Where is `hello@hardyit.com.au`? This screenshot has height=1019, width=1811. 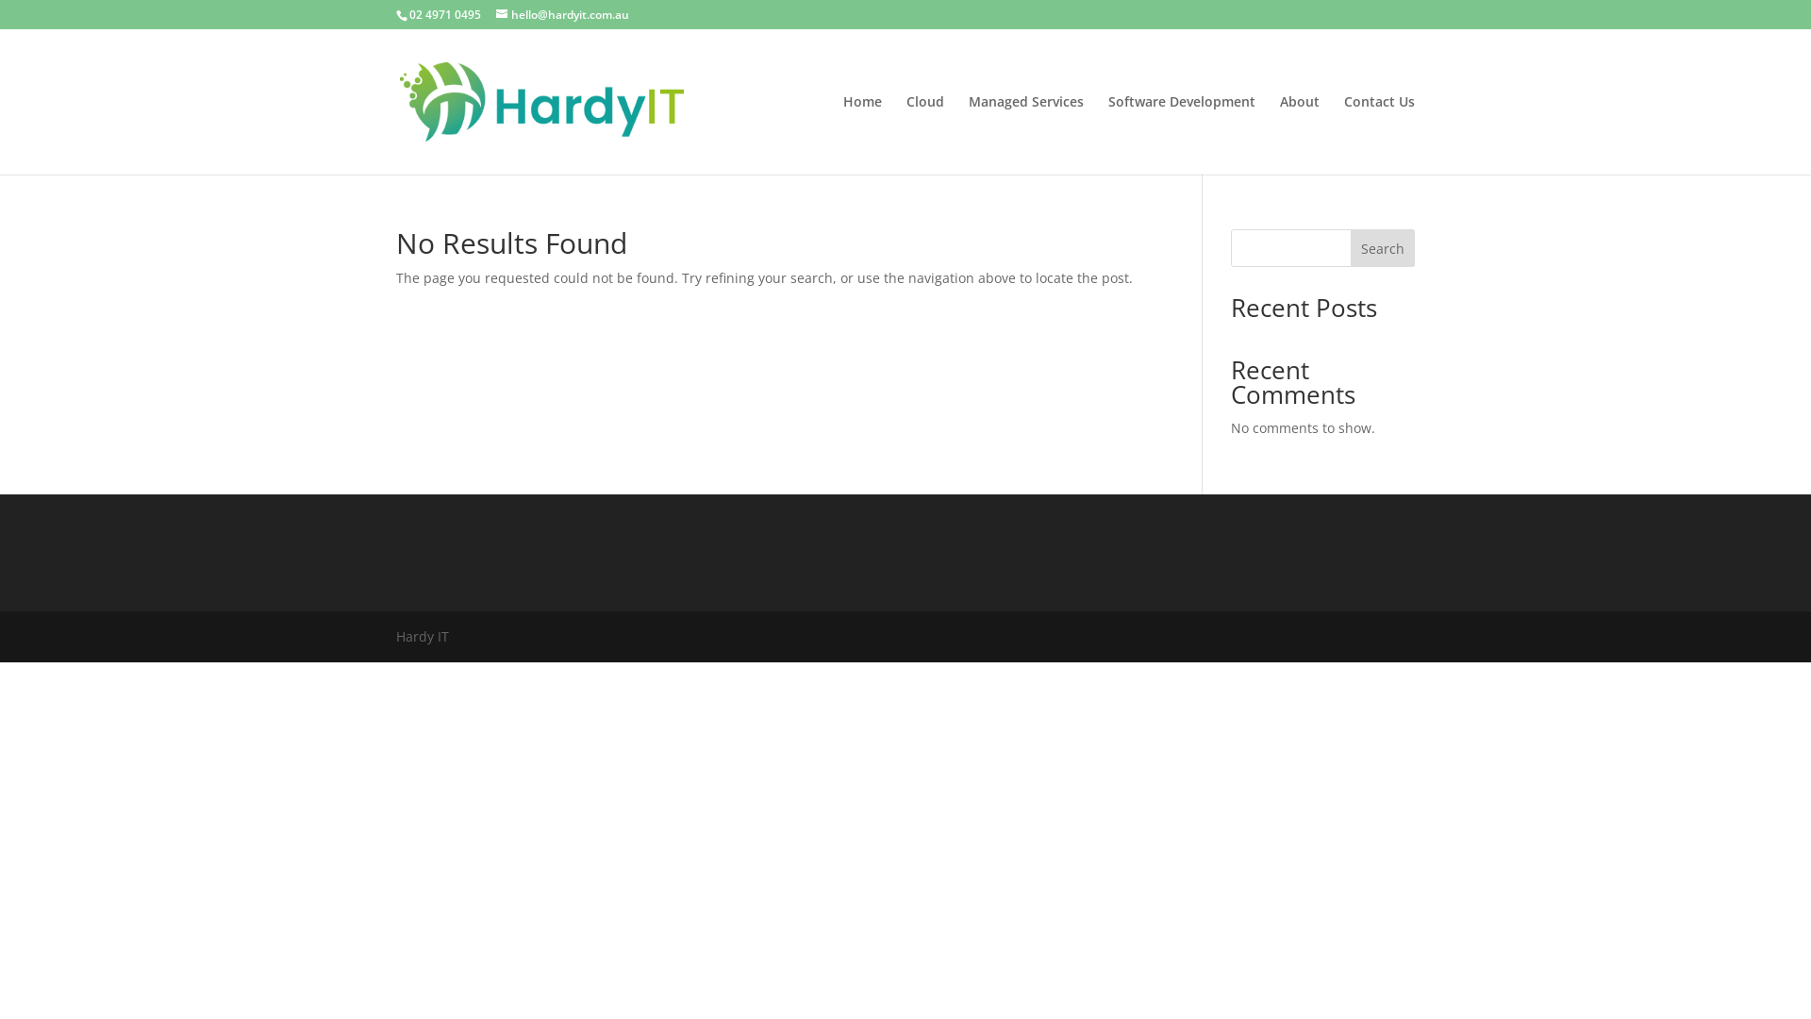 hello@hardyit.com.au is located at coordinates (562, 15).